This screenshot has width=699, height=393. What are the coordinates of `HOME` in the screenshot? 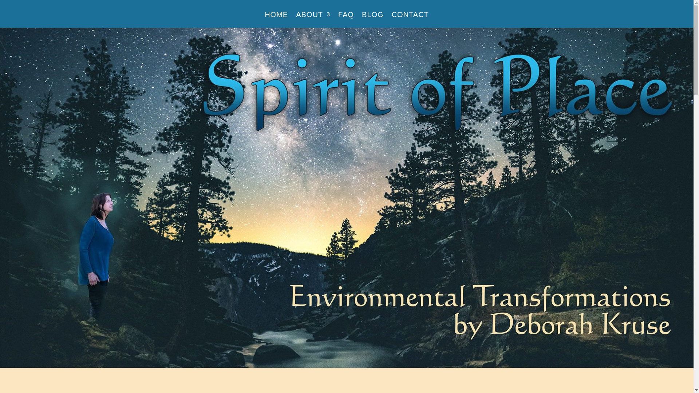 It's located at (276, 20).